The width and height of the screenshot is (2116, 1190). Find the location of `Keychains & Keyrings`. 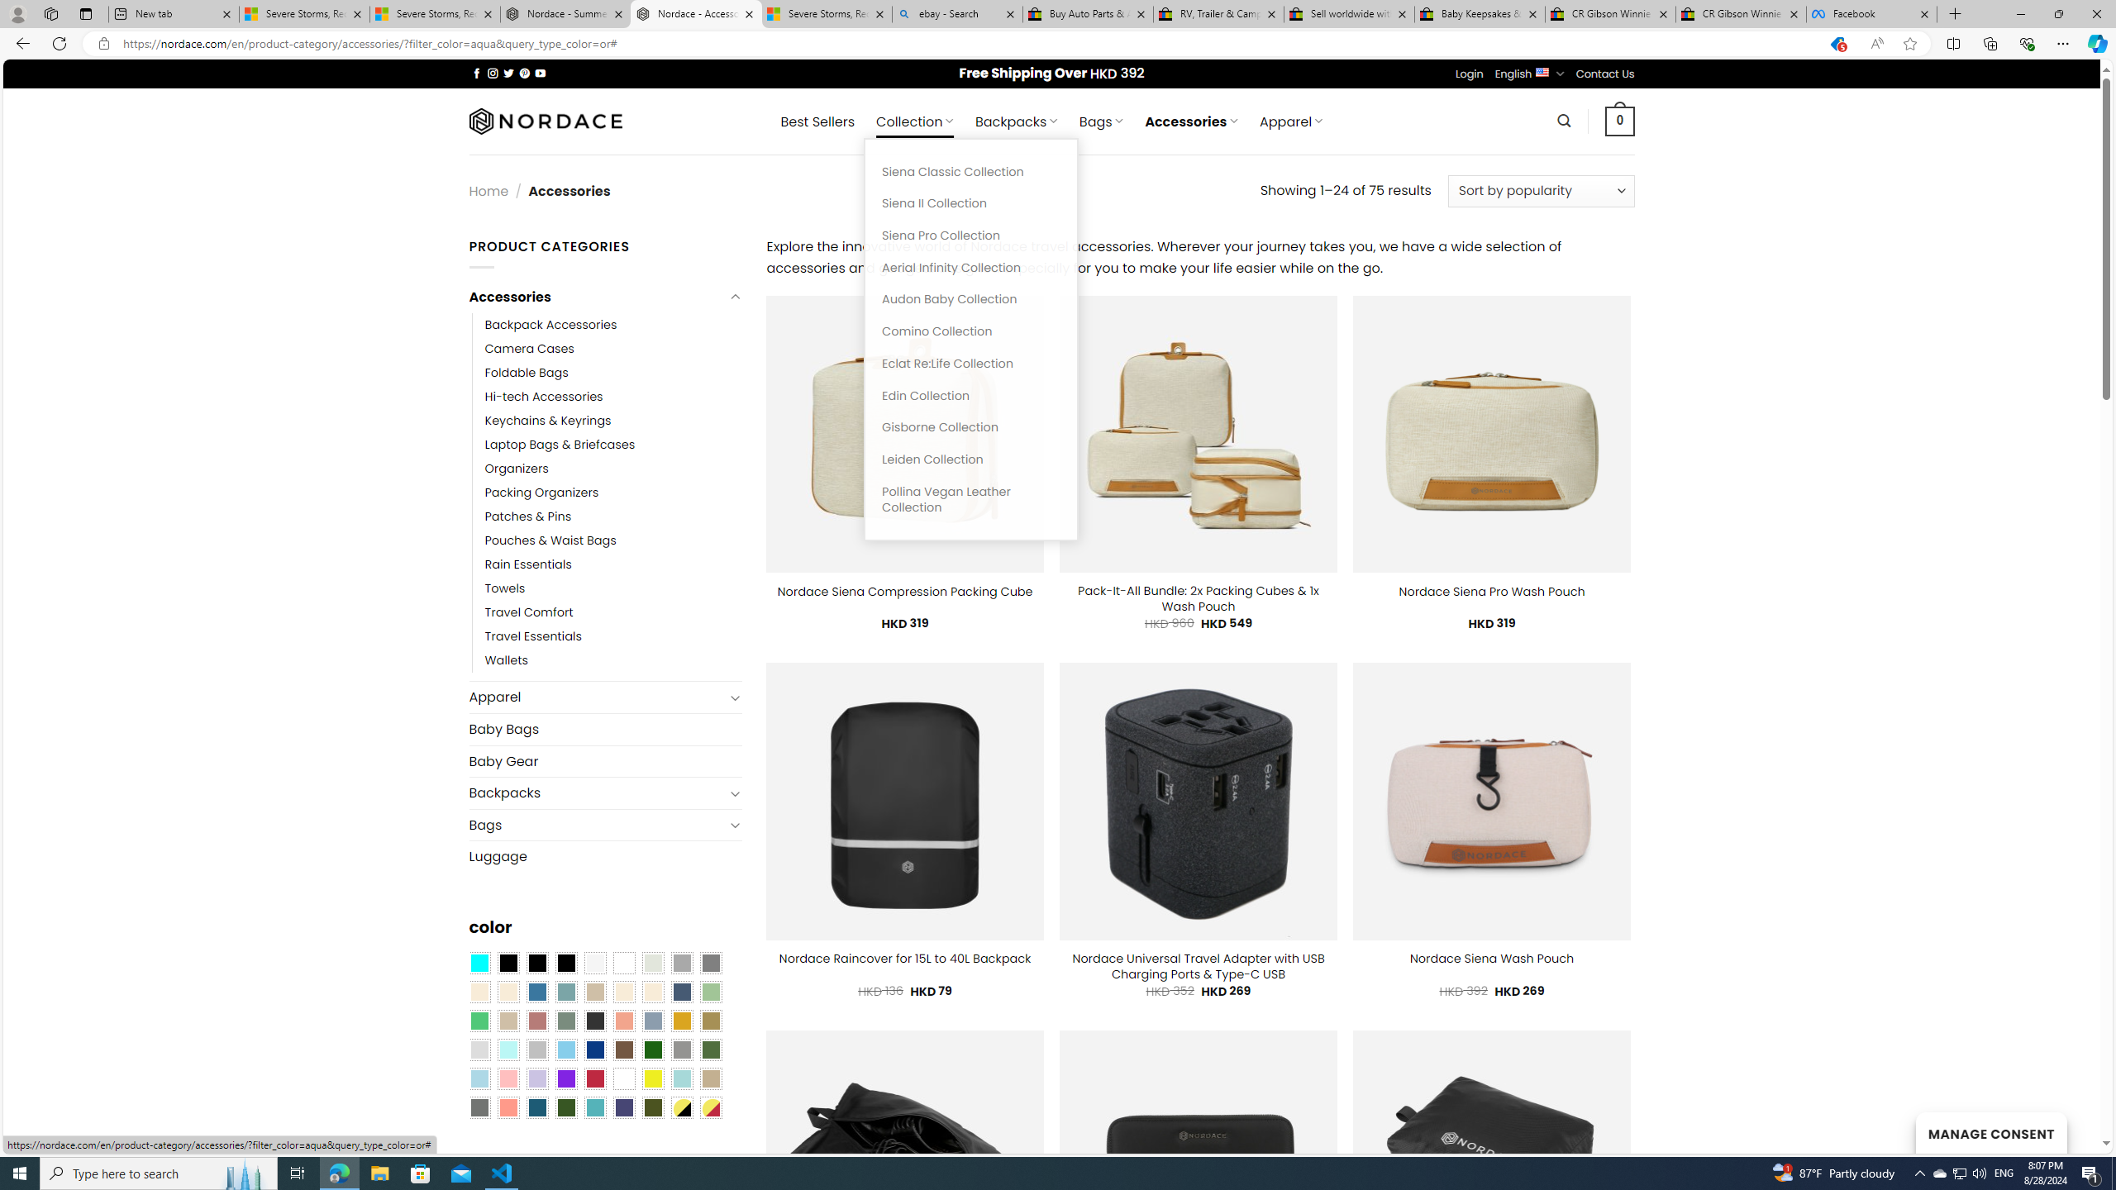

Keychains & Keyrings is located at coordinates (547, 420).